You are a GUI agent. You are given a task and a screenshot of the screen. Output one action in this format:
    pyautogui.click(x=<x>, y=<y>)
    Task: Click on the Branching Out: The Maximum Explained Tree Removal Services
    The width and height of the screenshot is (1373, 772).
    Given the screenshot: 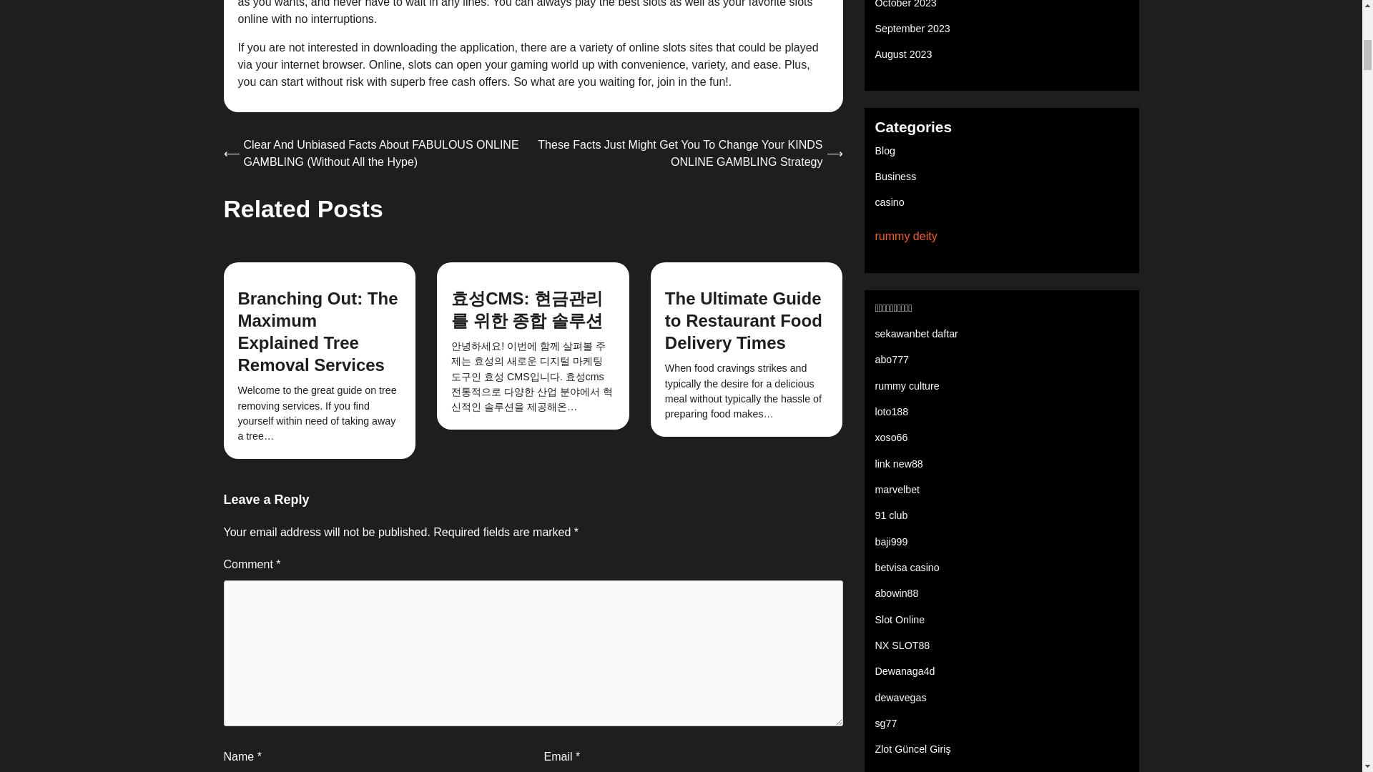 What is the action you would take?
    pyautogui.click(x=318, y=332)
    